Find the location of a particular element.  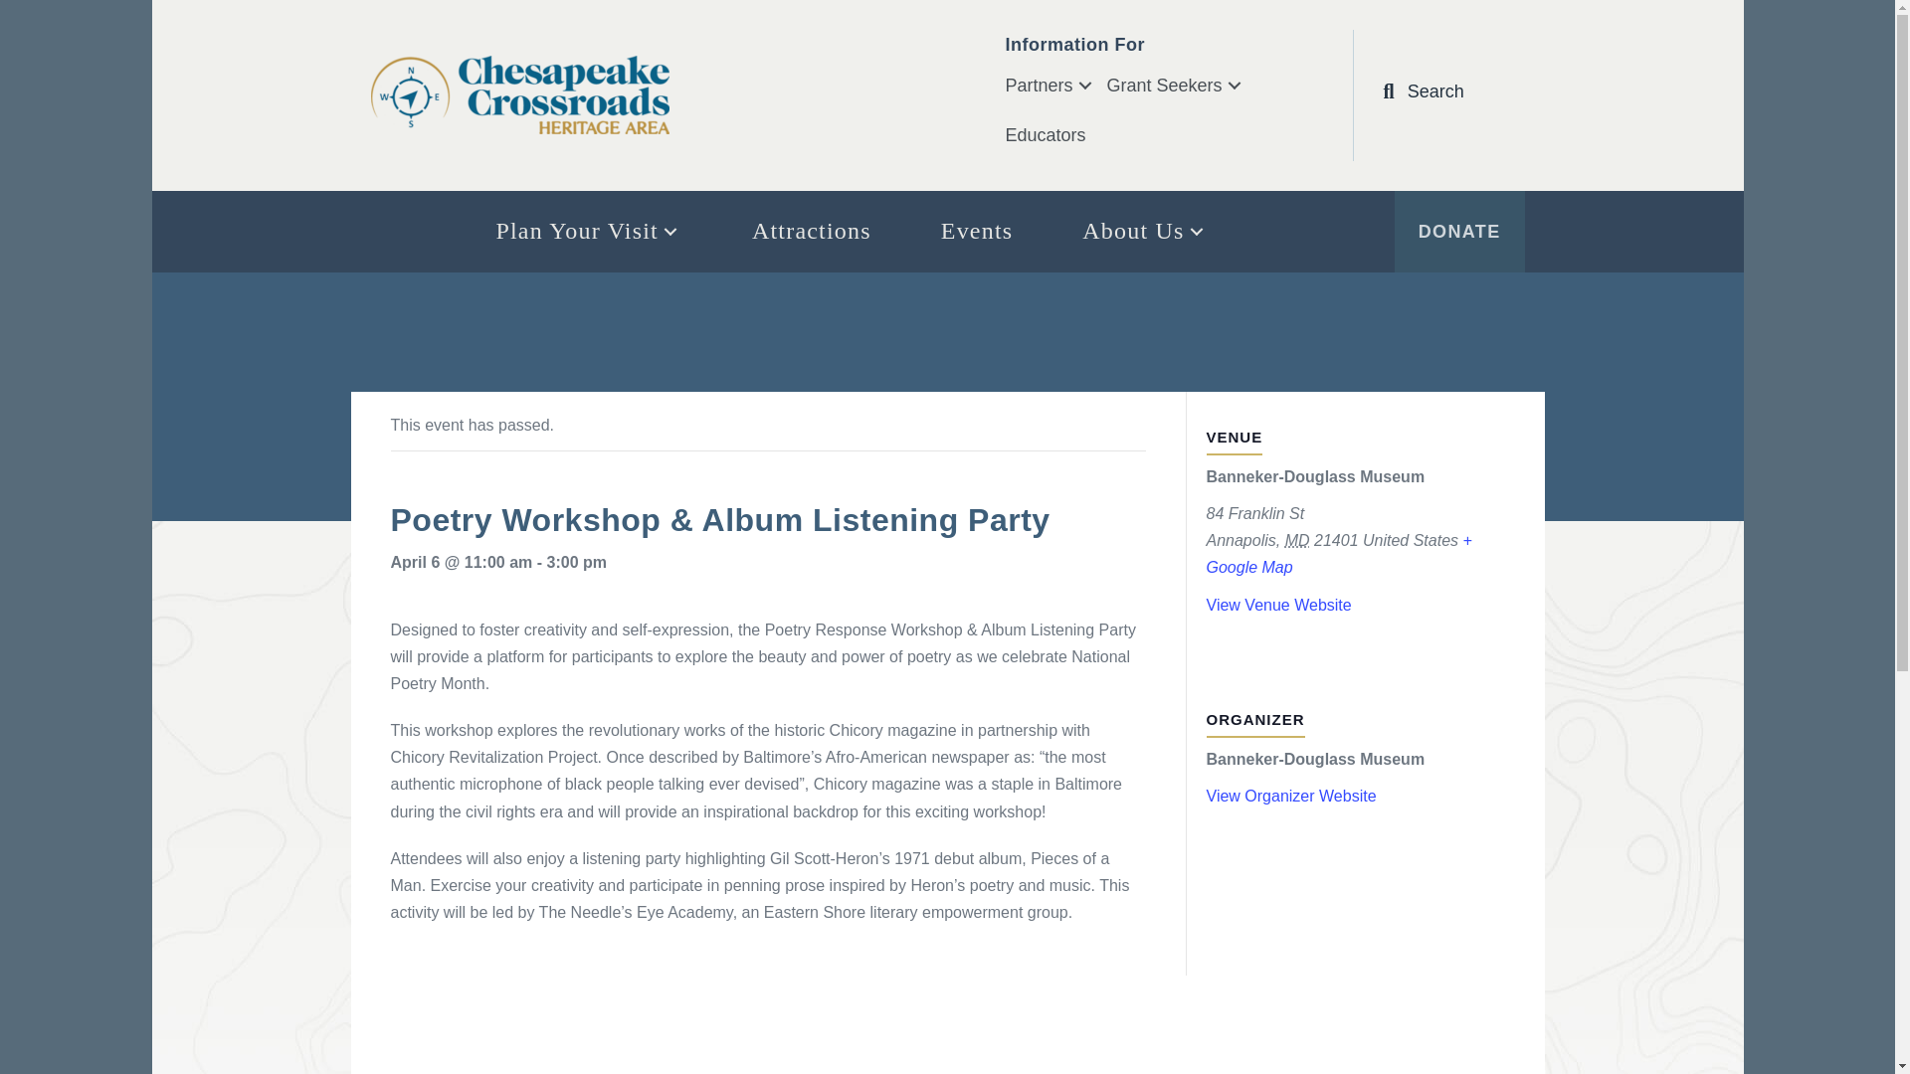

Attractions is located at coordinates (812, 231).